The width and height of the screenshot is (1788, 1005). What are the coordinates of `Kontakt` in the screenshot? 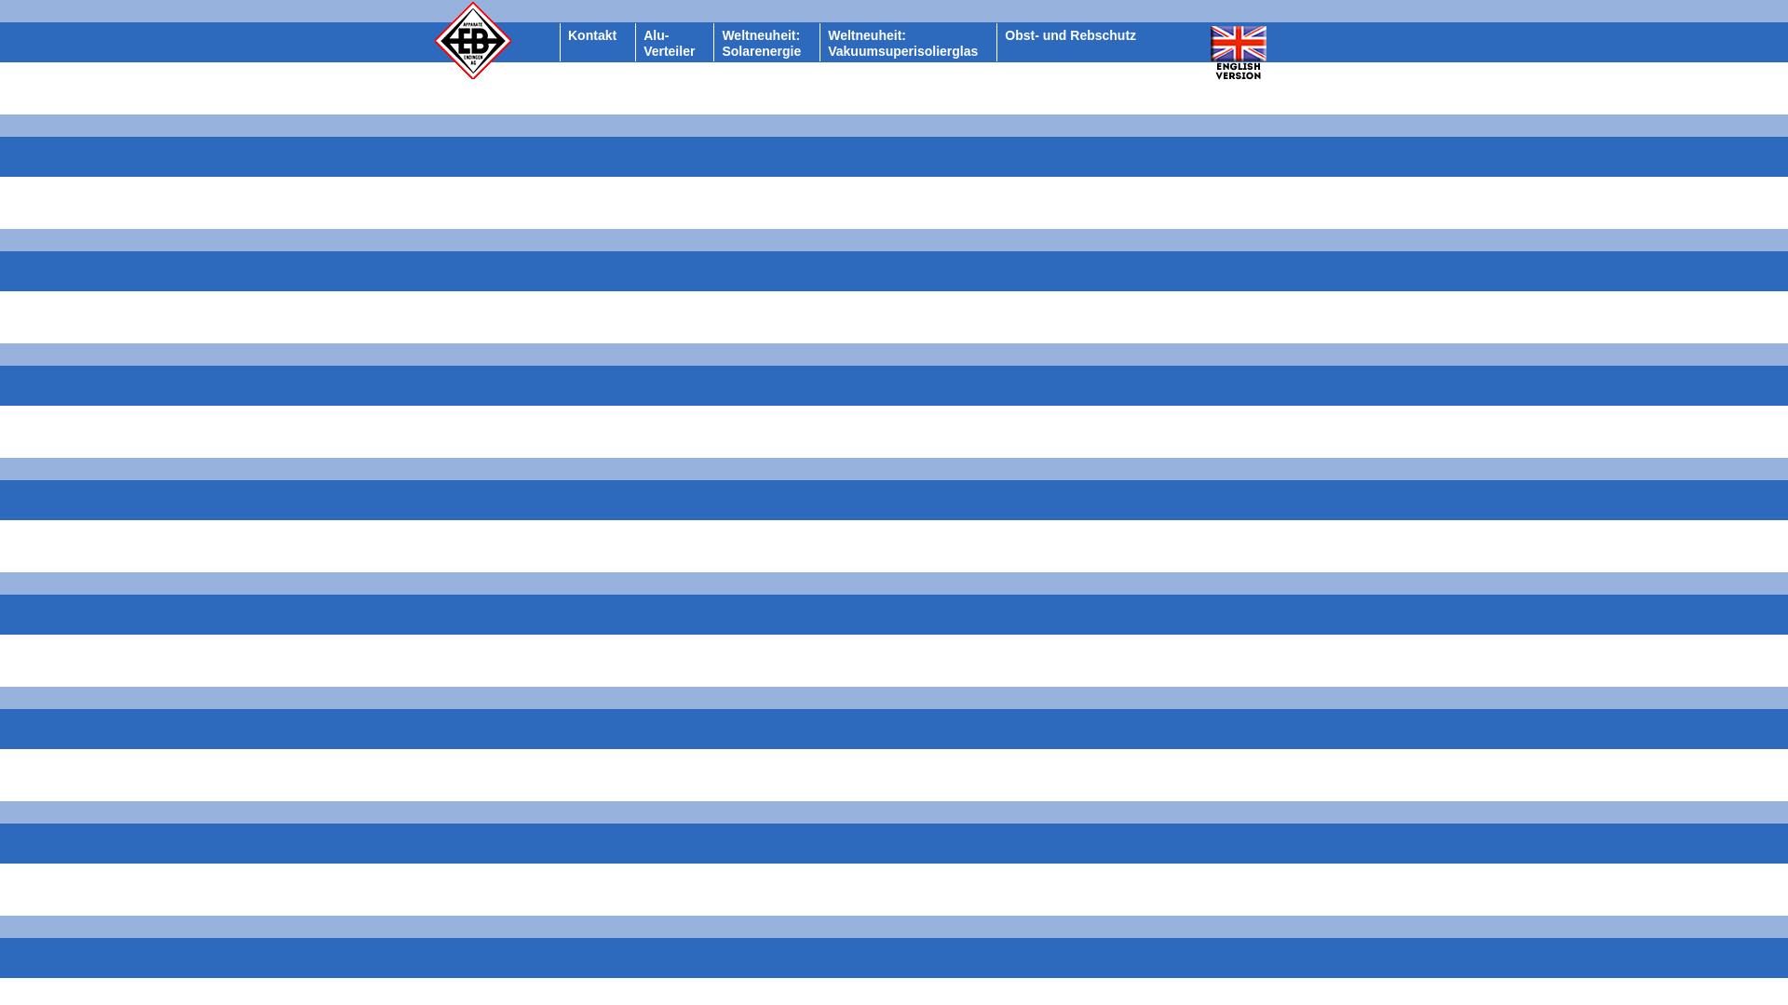 It's located at (592, 35).